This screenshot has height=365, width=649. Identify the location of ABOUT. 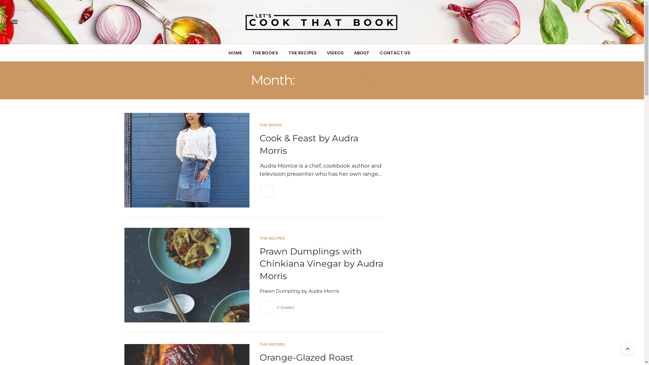
(362, 53).